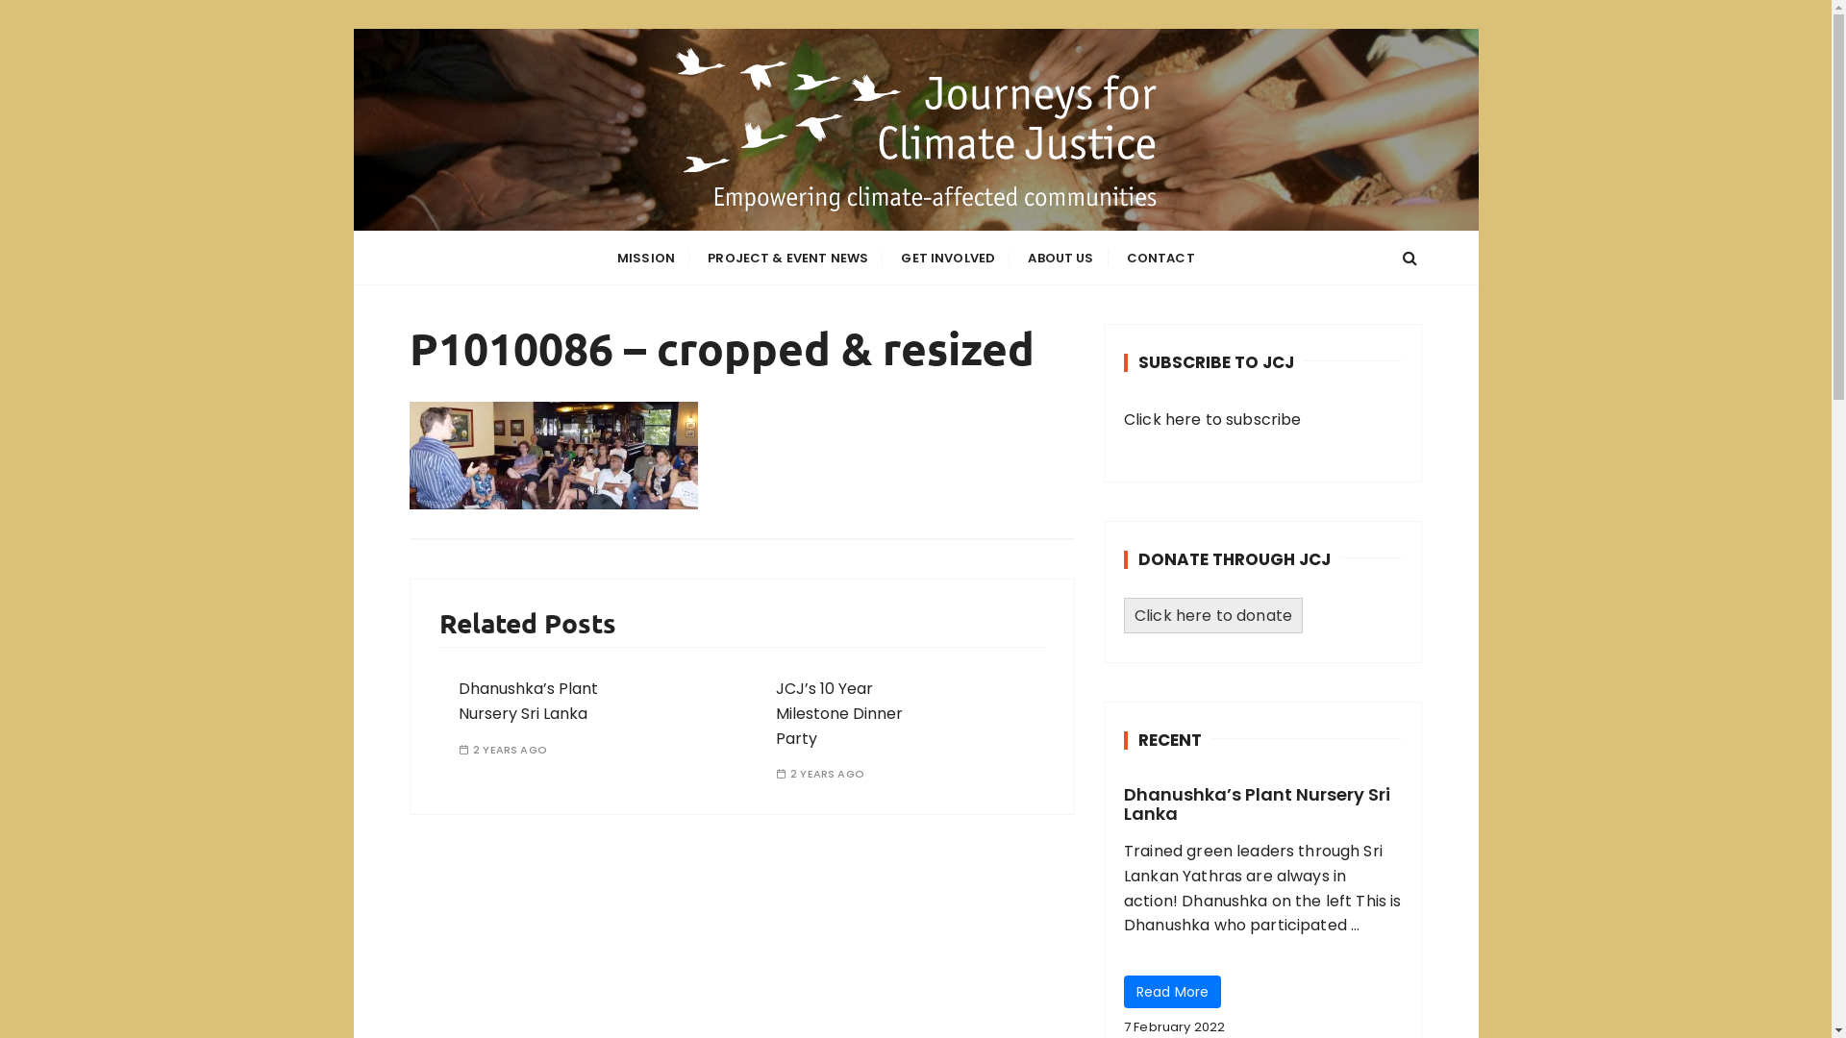  Describe the element at coordinates (948, 258) in the screenshot. I see `GET INVOLVED` at that location.